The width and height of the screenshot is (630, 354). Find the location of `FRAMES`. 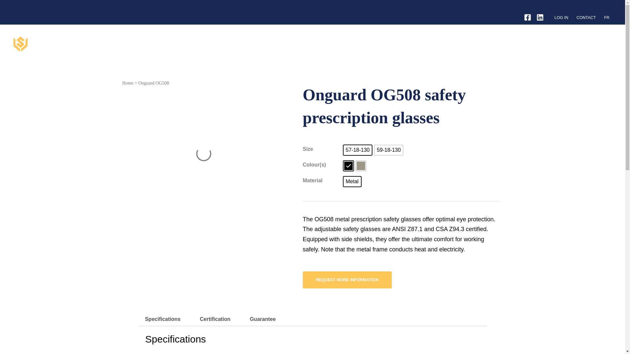

FRAMES is located at coordinates (459, 44).